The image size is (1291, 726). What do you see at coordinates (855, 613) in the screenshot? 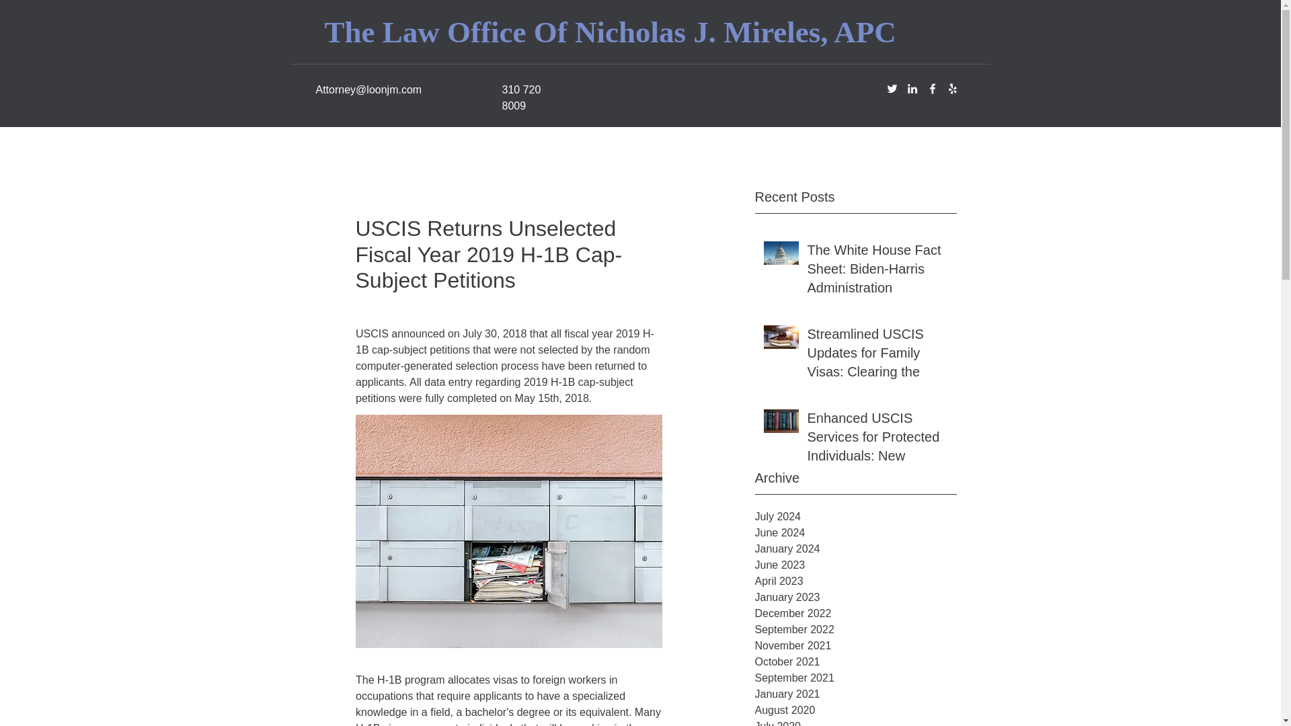
I see `December 2022` at bounding box center [855, 613].